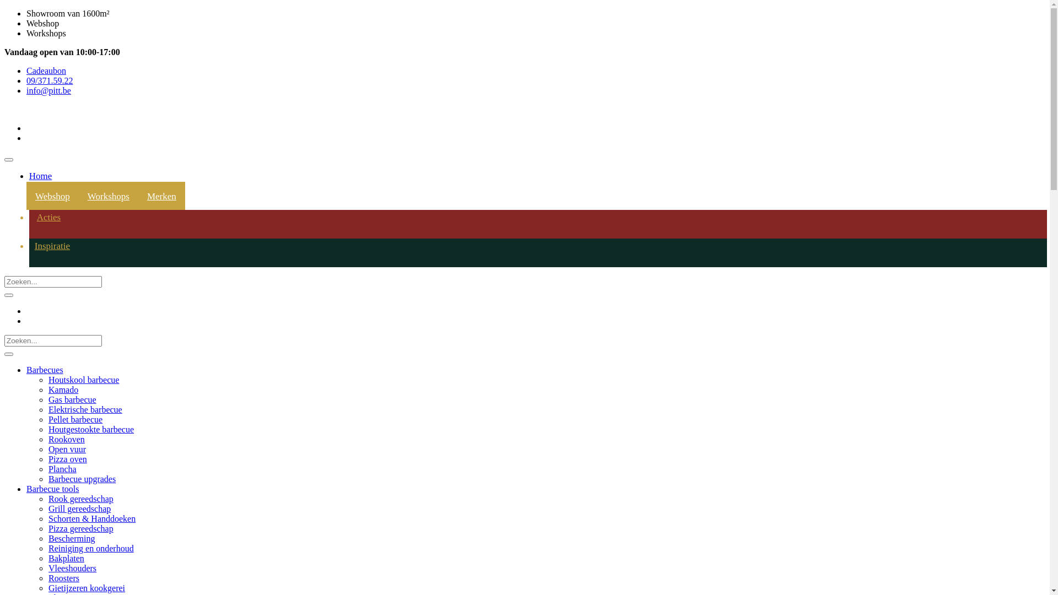  I want to click on Algemene voorwaarden, so click(68, 496).